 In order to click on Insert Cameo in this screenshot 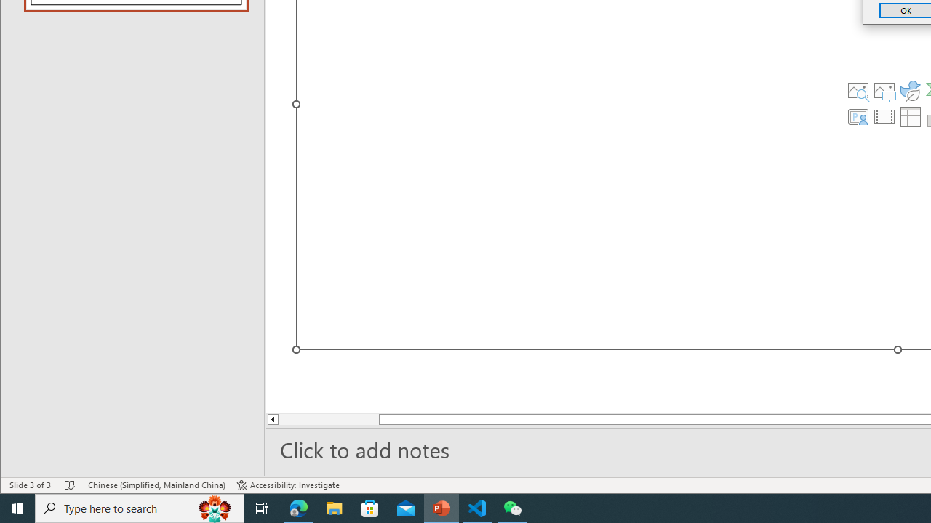, I will do `click(858, 116)`.